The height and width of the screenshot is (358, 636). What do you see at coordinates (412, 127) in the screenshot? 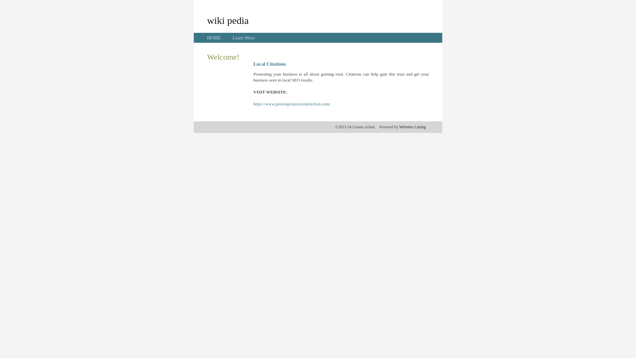
I see `Websites Listing` at bounding box center [412, 127].